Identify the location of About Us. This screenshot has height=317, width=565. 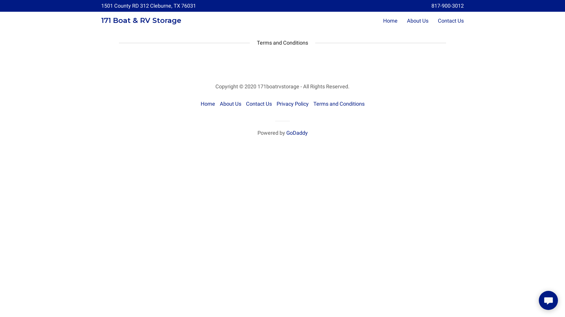
(418, 21).